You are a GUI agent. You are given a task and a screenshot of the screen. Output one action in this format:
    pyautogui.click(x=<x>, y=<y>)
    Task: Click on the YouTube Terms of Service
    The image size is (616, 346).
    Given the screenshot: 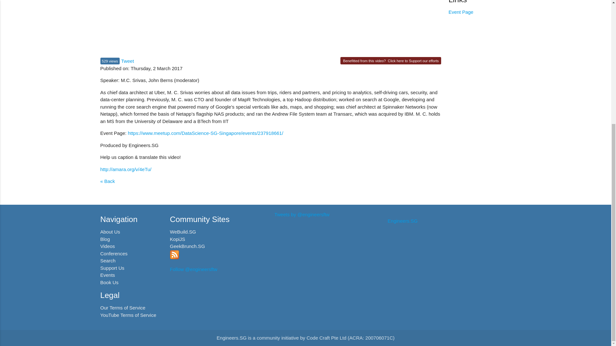 What is the action you would take?
    pyautogui.click(x=128, y=315)
    